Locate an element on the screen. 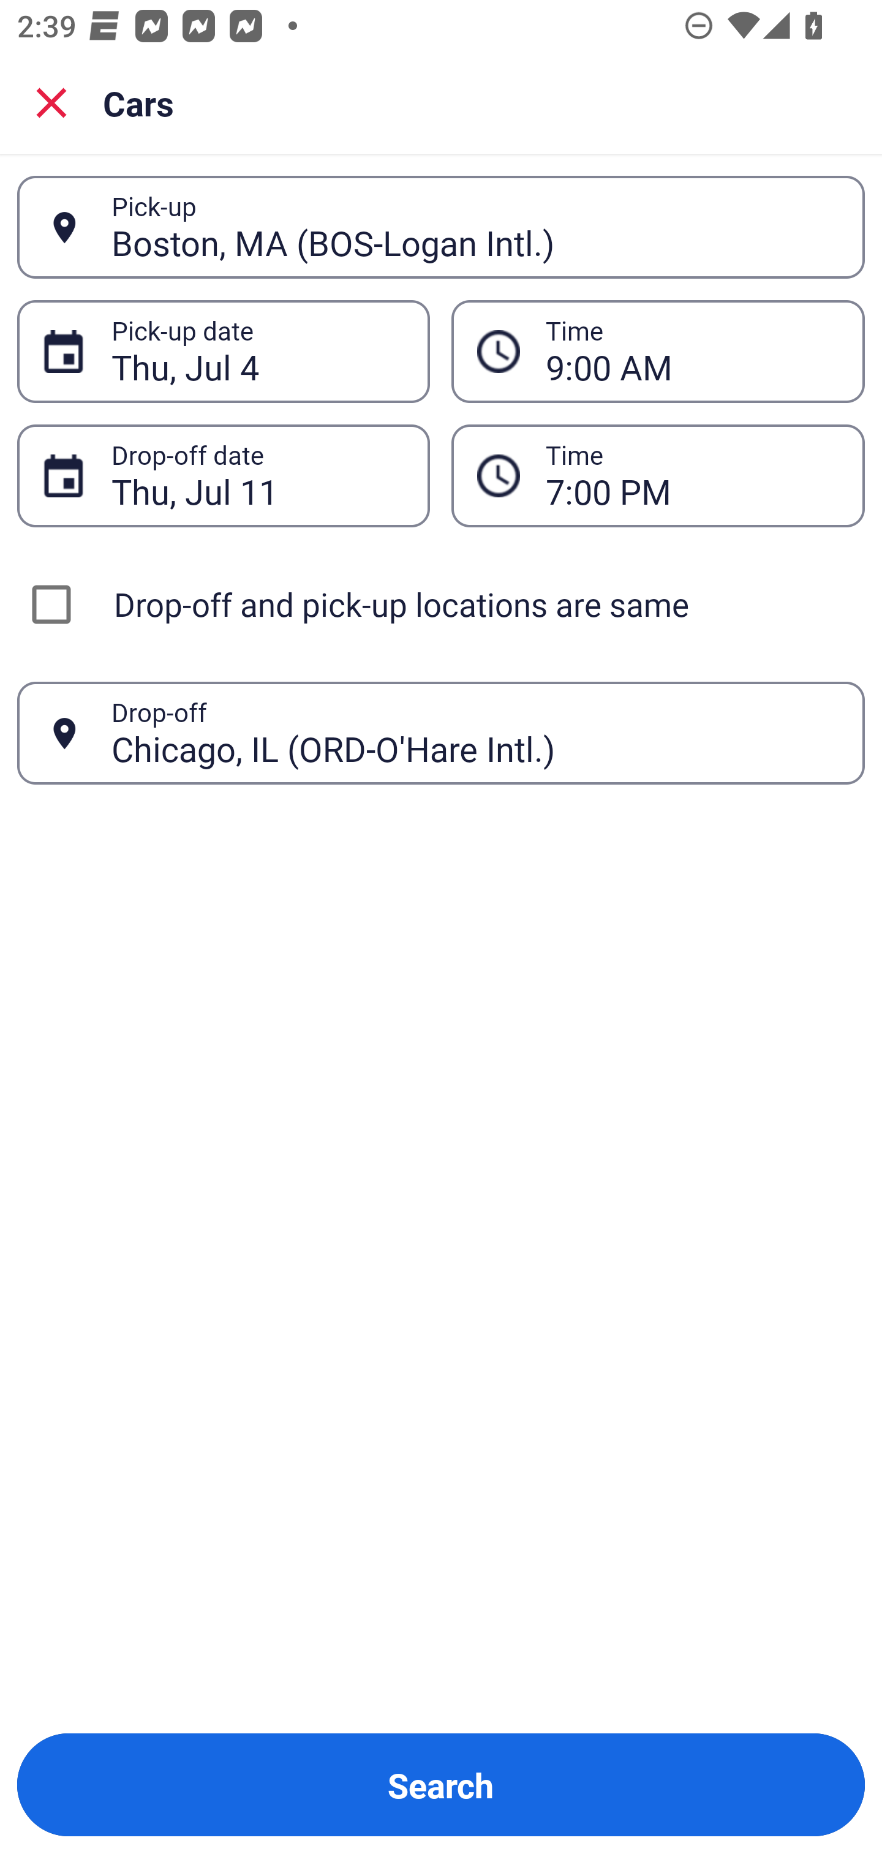 The width and height of the screenshot is (882, 1862). Chicago, IL (ORD-O'Hare Intl.) Drop-off is located at coordinates (441, 733).